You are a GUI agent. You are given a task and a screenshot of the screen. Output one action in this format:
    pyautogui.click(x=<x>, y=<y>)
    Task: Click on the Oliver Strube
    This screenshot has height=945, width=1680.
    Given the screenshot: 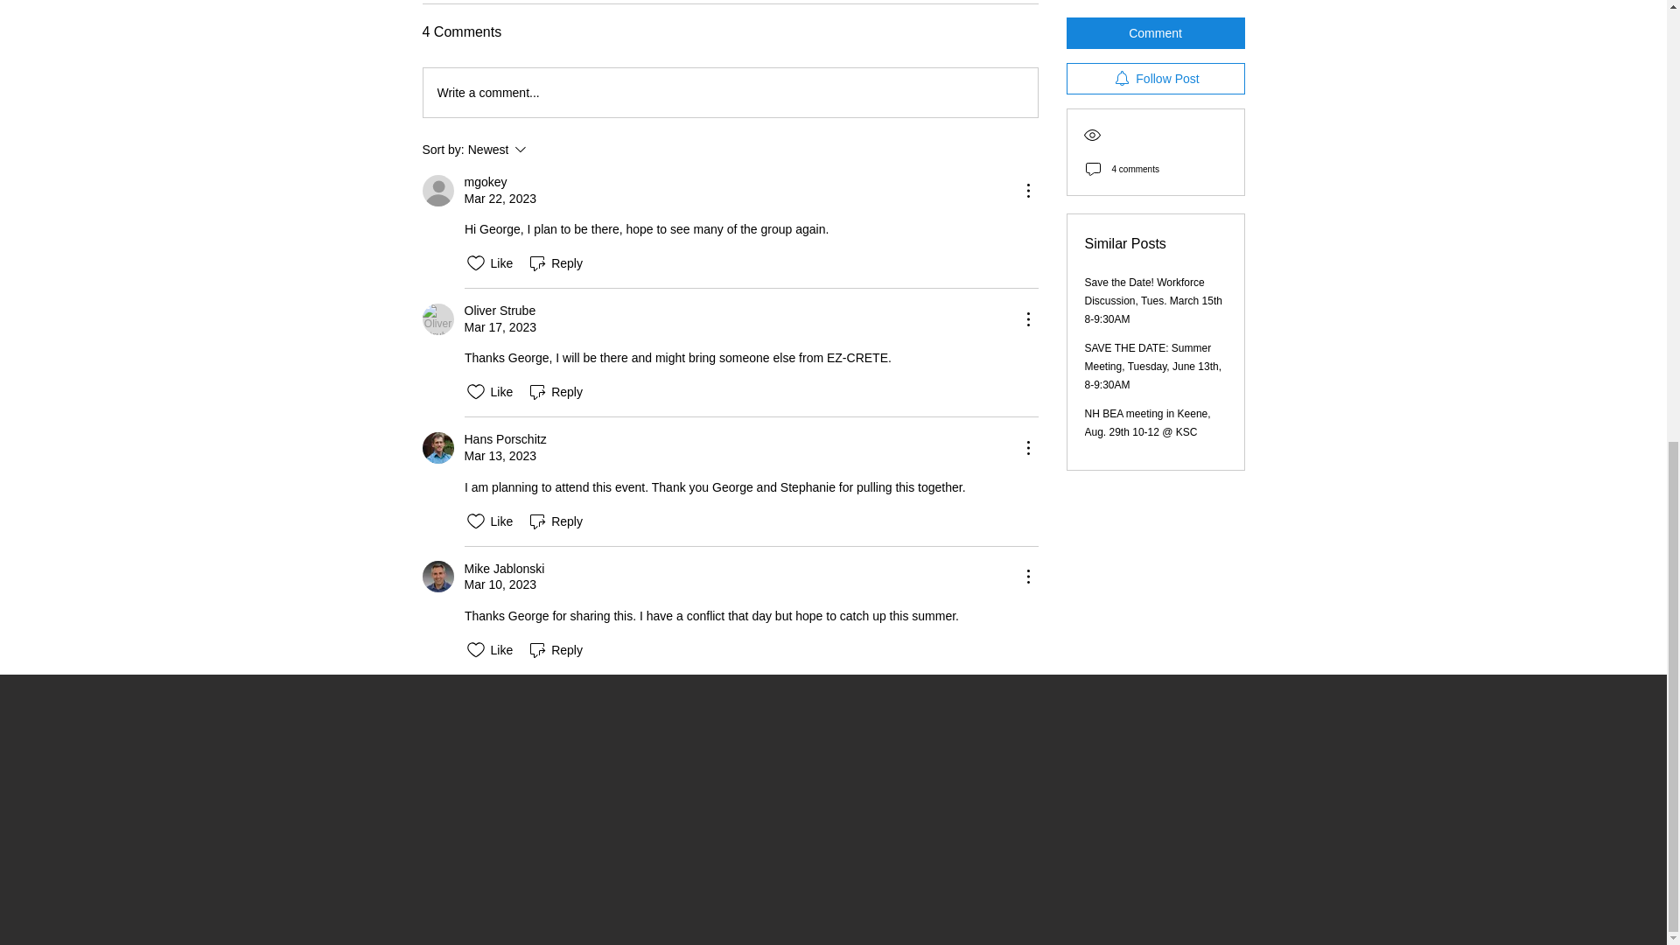 What is the action you would take?
    pyautogui.click(x=437, y=577)
    